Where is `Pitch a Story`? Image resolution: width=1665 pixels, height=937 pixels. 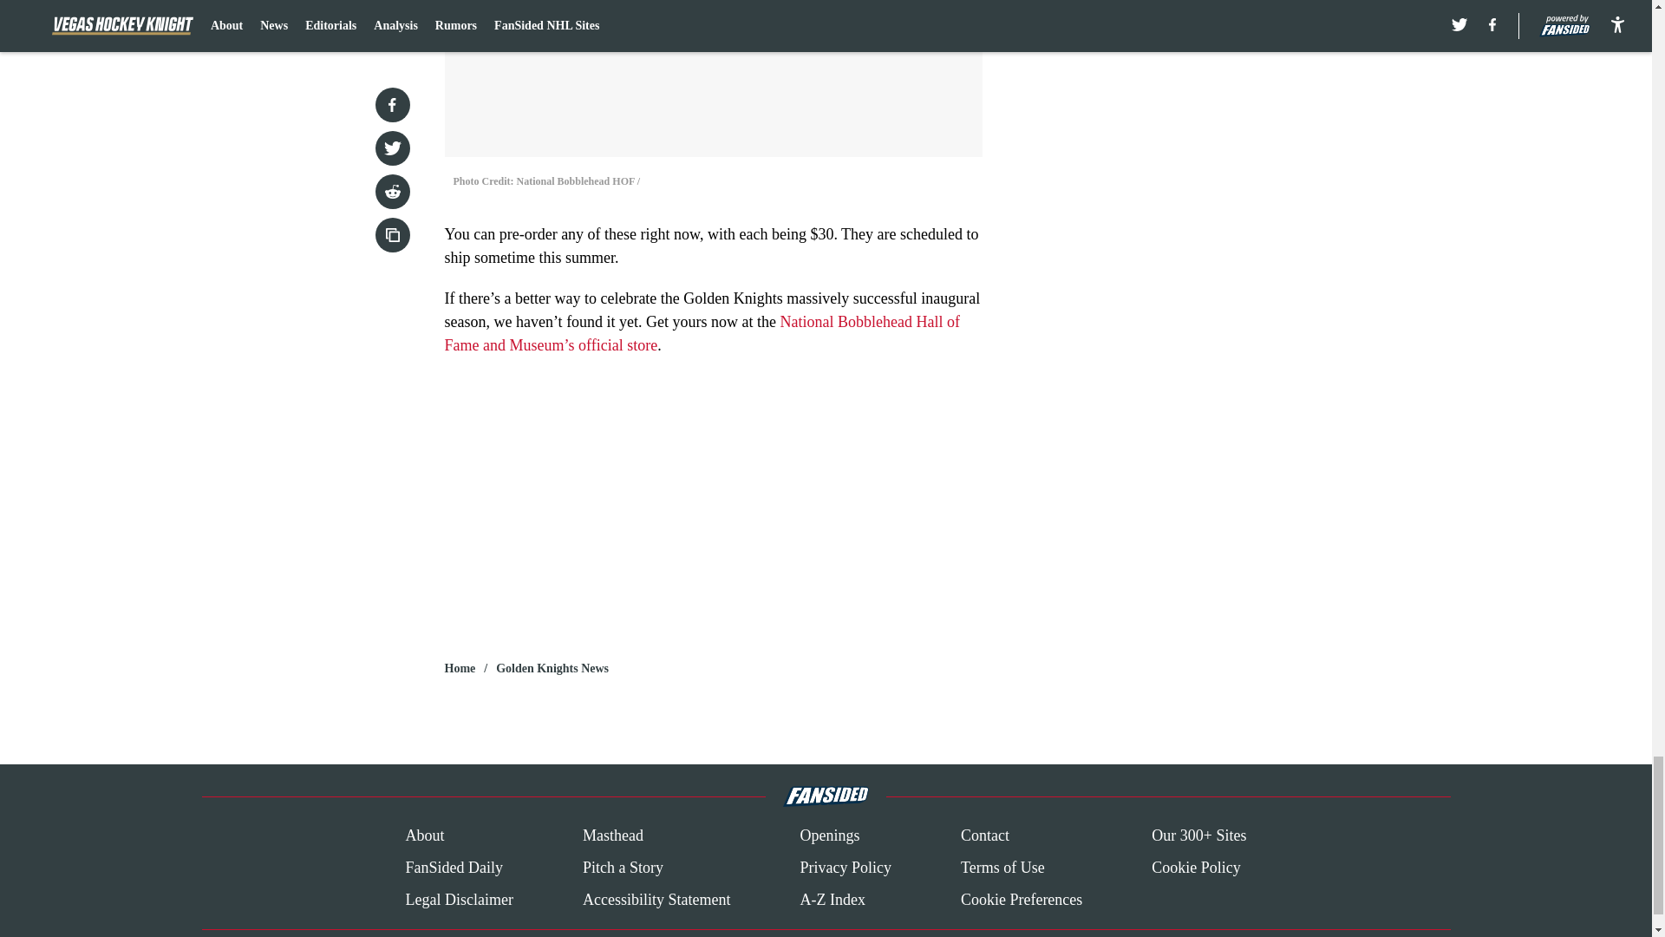 Pitch a Story is located at coordinates (623, 868).